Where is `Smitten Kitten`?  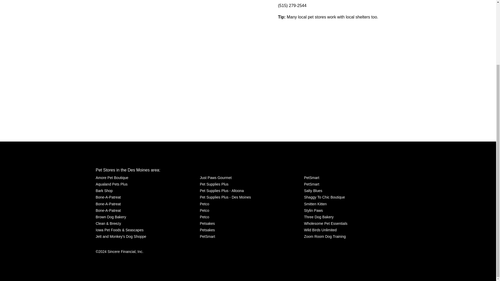
Smitten Kitten is located at coordinates (315, 204).